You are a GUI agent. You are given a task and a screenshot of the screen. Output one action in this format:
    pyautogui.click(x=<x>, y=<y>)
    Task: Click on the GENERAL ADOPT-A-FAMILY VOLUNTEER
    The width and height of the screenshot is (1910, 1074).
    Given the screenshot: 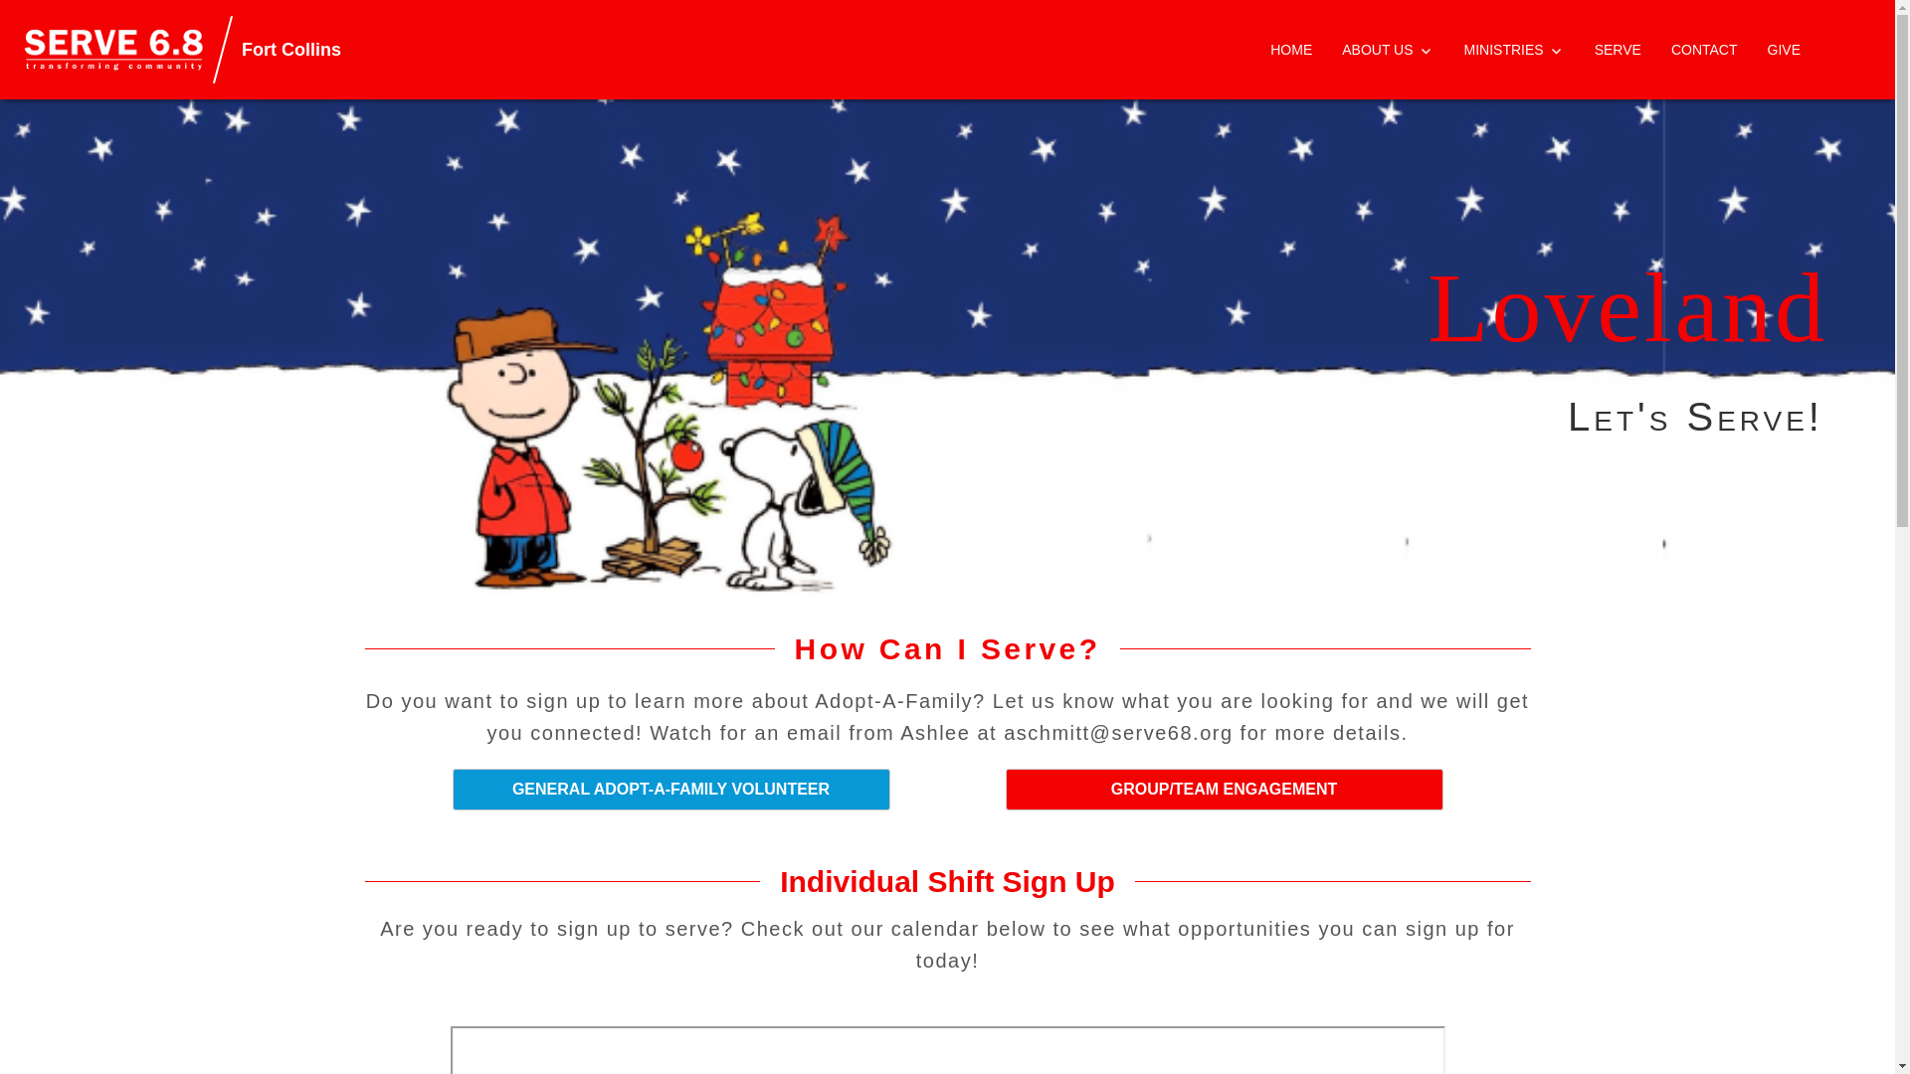 What is the action you would take?
    pyautogui.click(x=670, y=790)
    